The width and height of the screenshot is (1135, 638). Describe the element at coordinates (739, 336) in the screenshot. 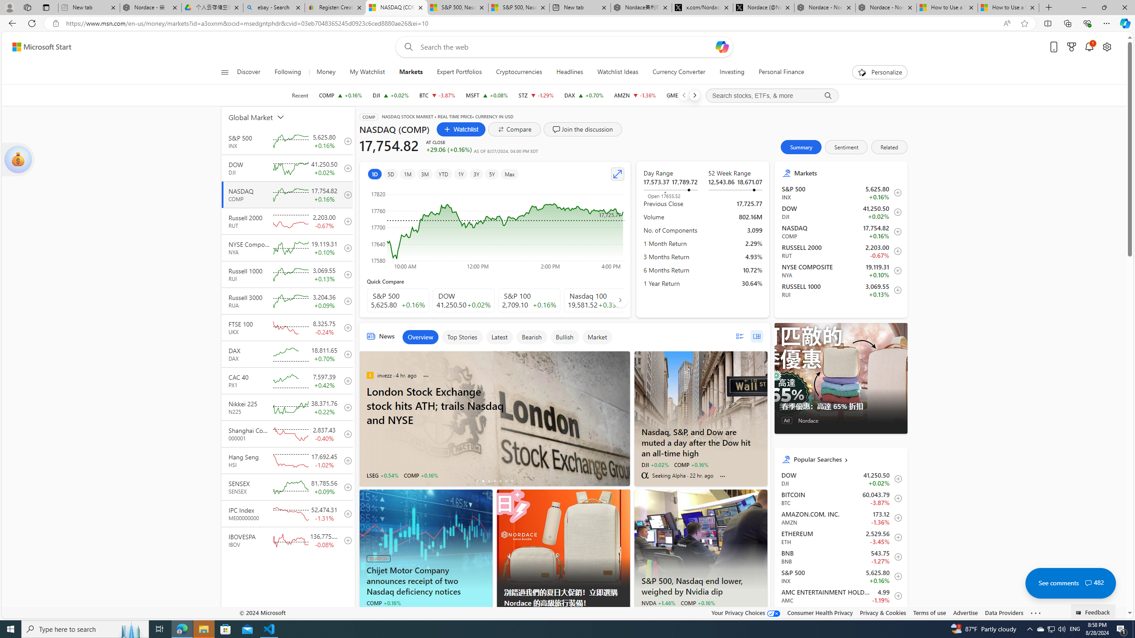

I see `list layout` at that location.